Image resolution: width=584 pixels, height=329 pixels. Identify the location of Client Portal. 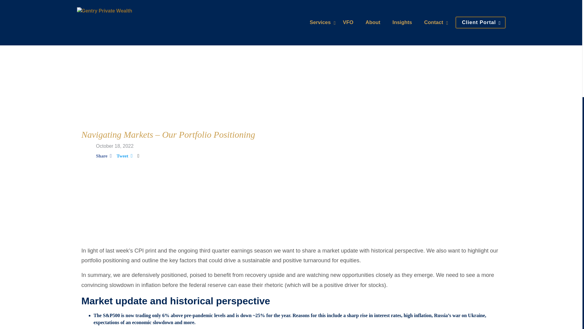
(479, 22).